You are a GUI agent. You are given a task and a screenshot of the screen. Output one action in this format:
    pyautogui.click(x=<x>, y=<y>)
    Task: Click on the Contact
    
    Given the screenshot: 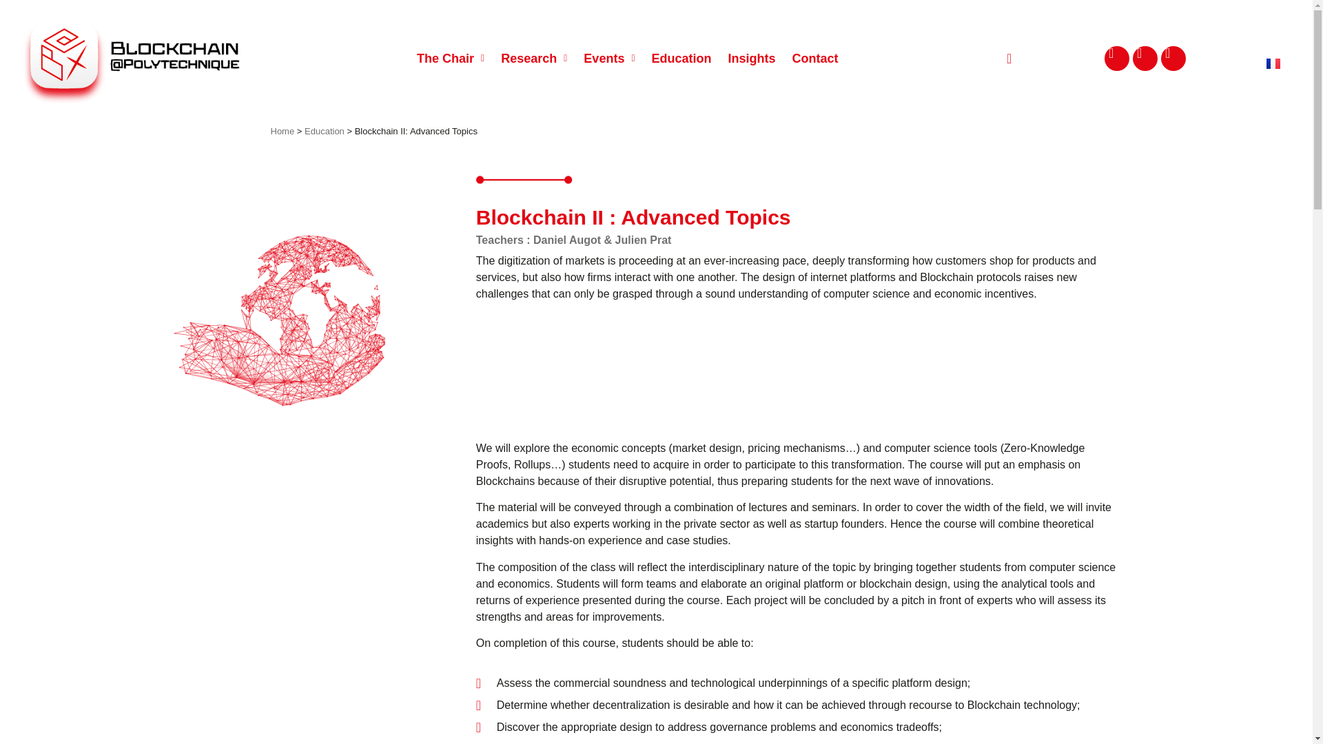 What is the action you would take?
    pyautogui.click(x=815, y=58)
    